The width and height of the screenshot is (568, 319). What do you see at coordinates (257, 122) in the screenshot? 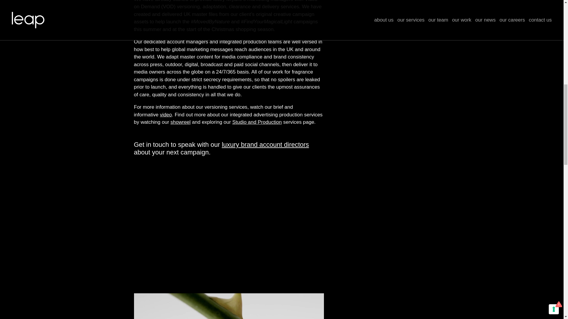
I see `Studio and Production` at bounding box center [257, 122].